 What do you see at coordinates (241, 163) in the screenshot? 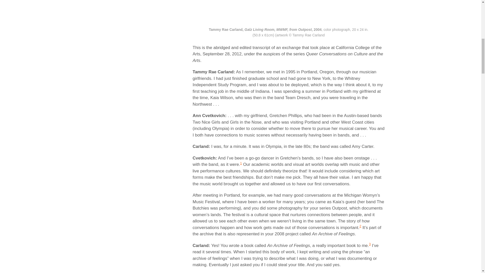
I see `1` at bounding box center [241, 163].